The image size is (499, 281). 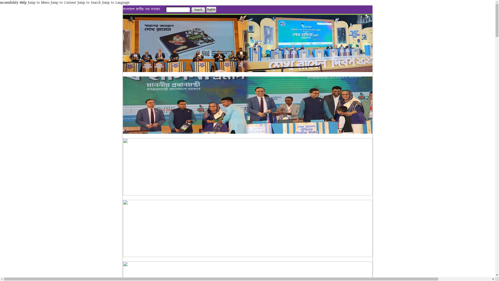 What do you see at coordinates (211, 10) in the screenshot?
I see `English` at bounding box center [211, 10].